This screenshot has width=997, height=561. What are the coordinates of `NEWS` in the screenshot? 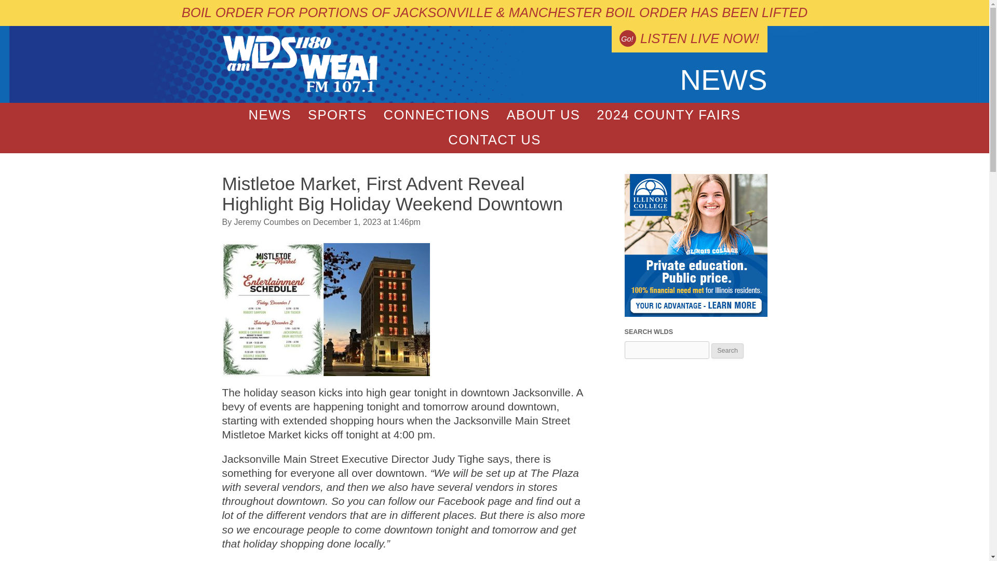 It's located at (270, 115).